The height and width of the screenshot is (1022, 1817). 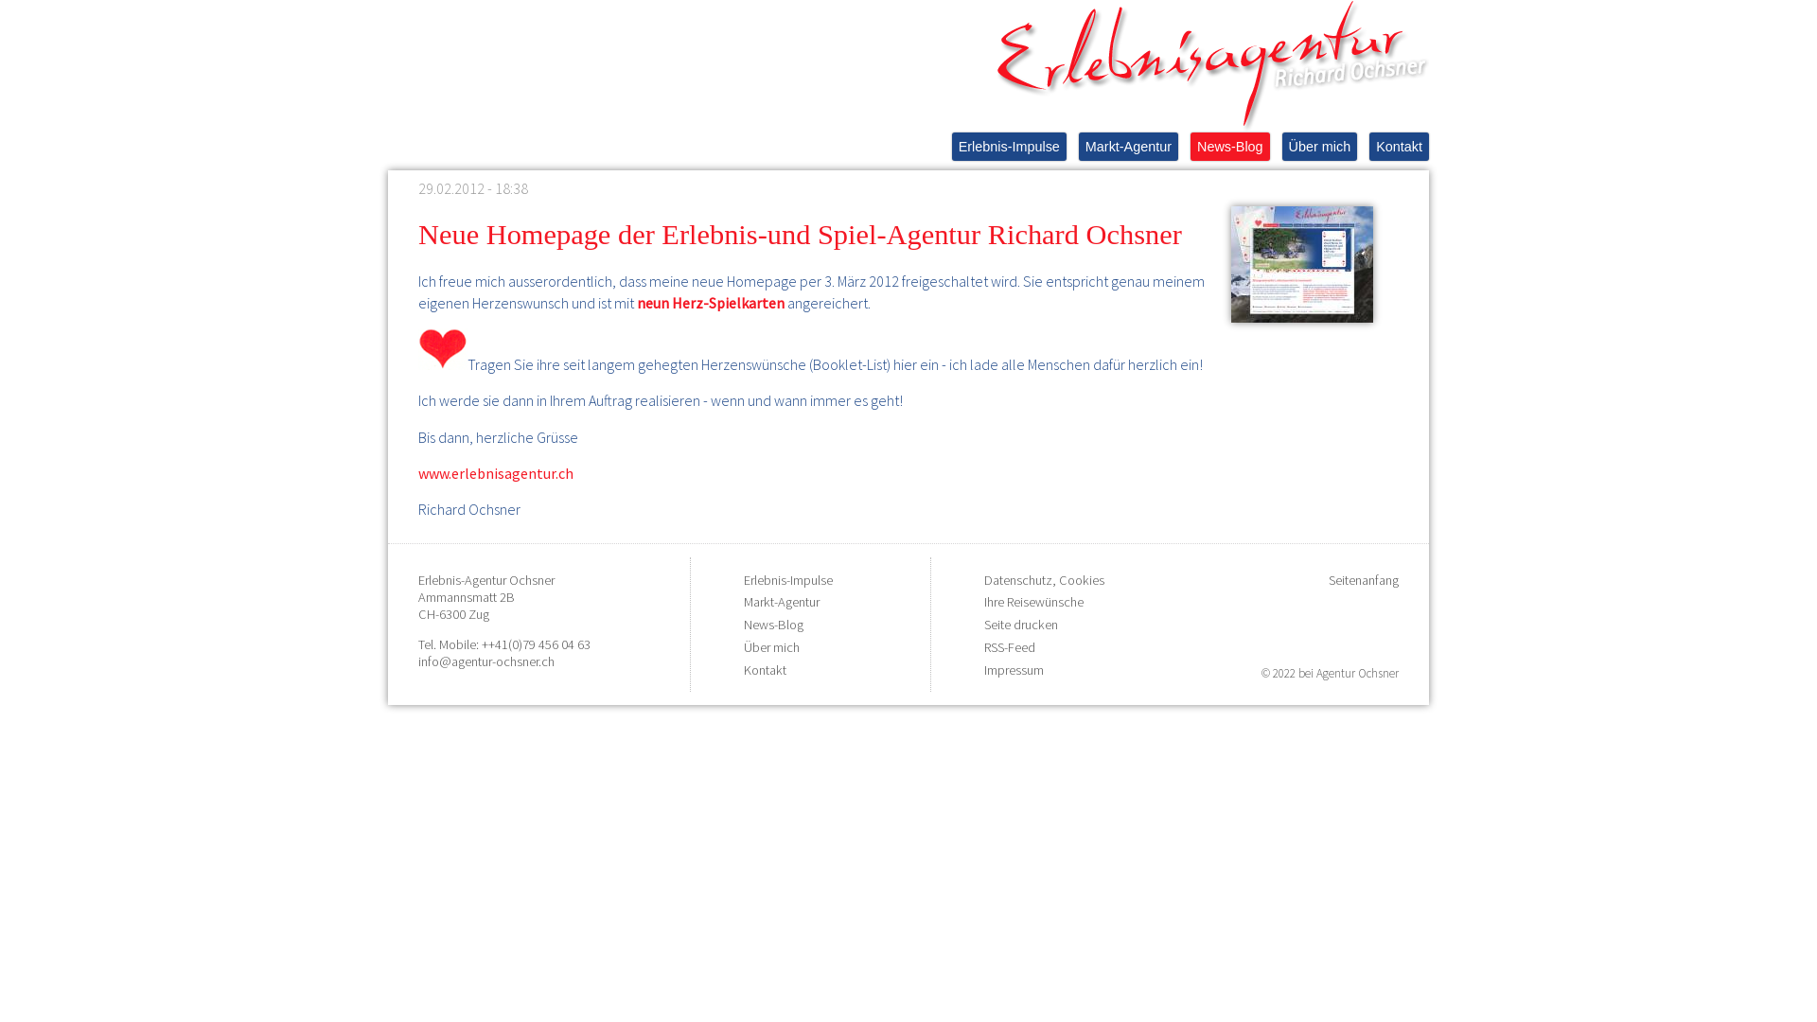 I want to click on RSS-Feed, so click(x=1010, y=647).